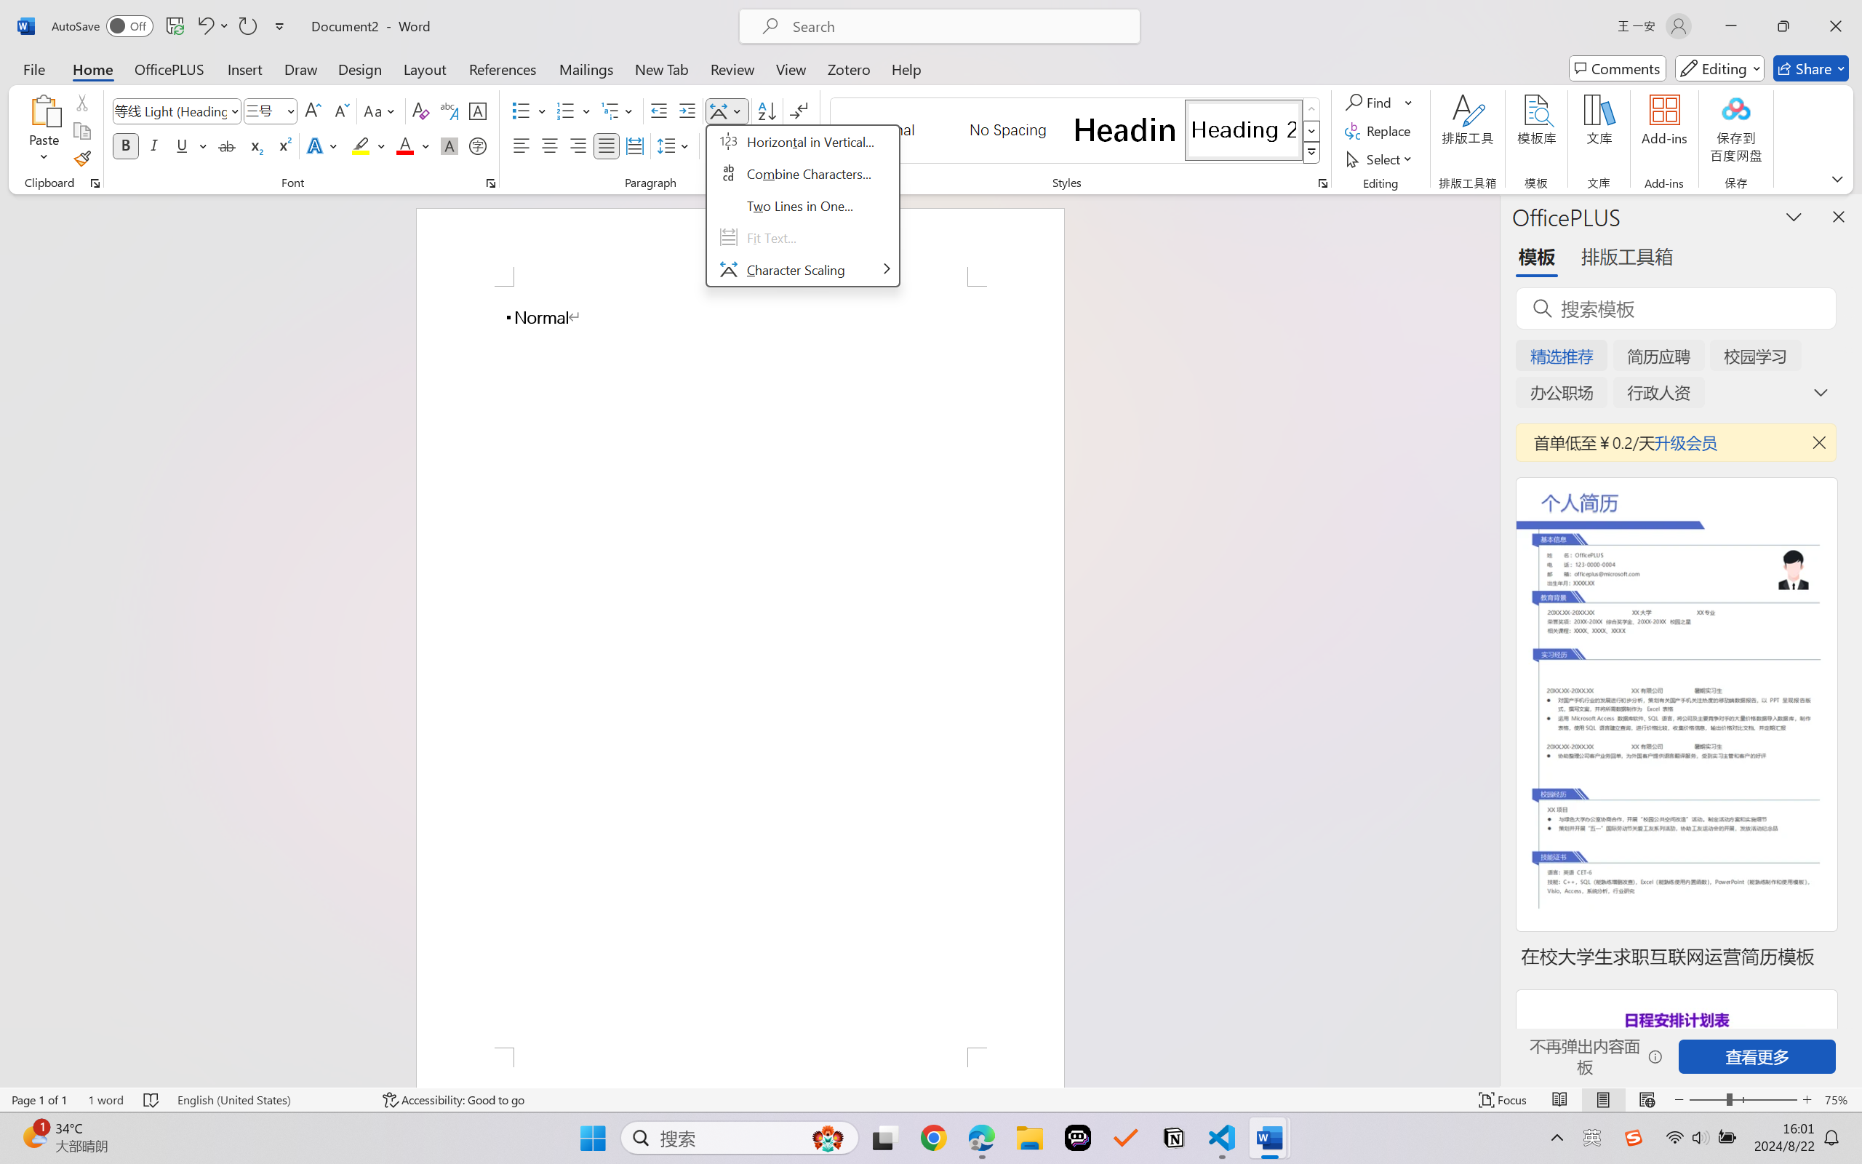 The width and height of the screenshot is (1862, 1164). I want to click on Heading 1, so click(1125, 129).